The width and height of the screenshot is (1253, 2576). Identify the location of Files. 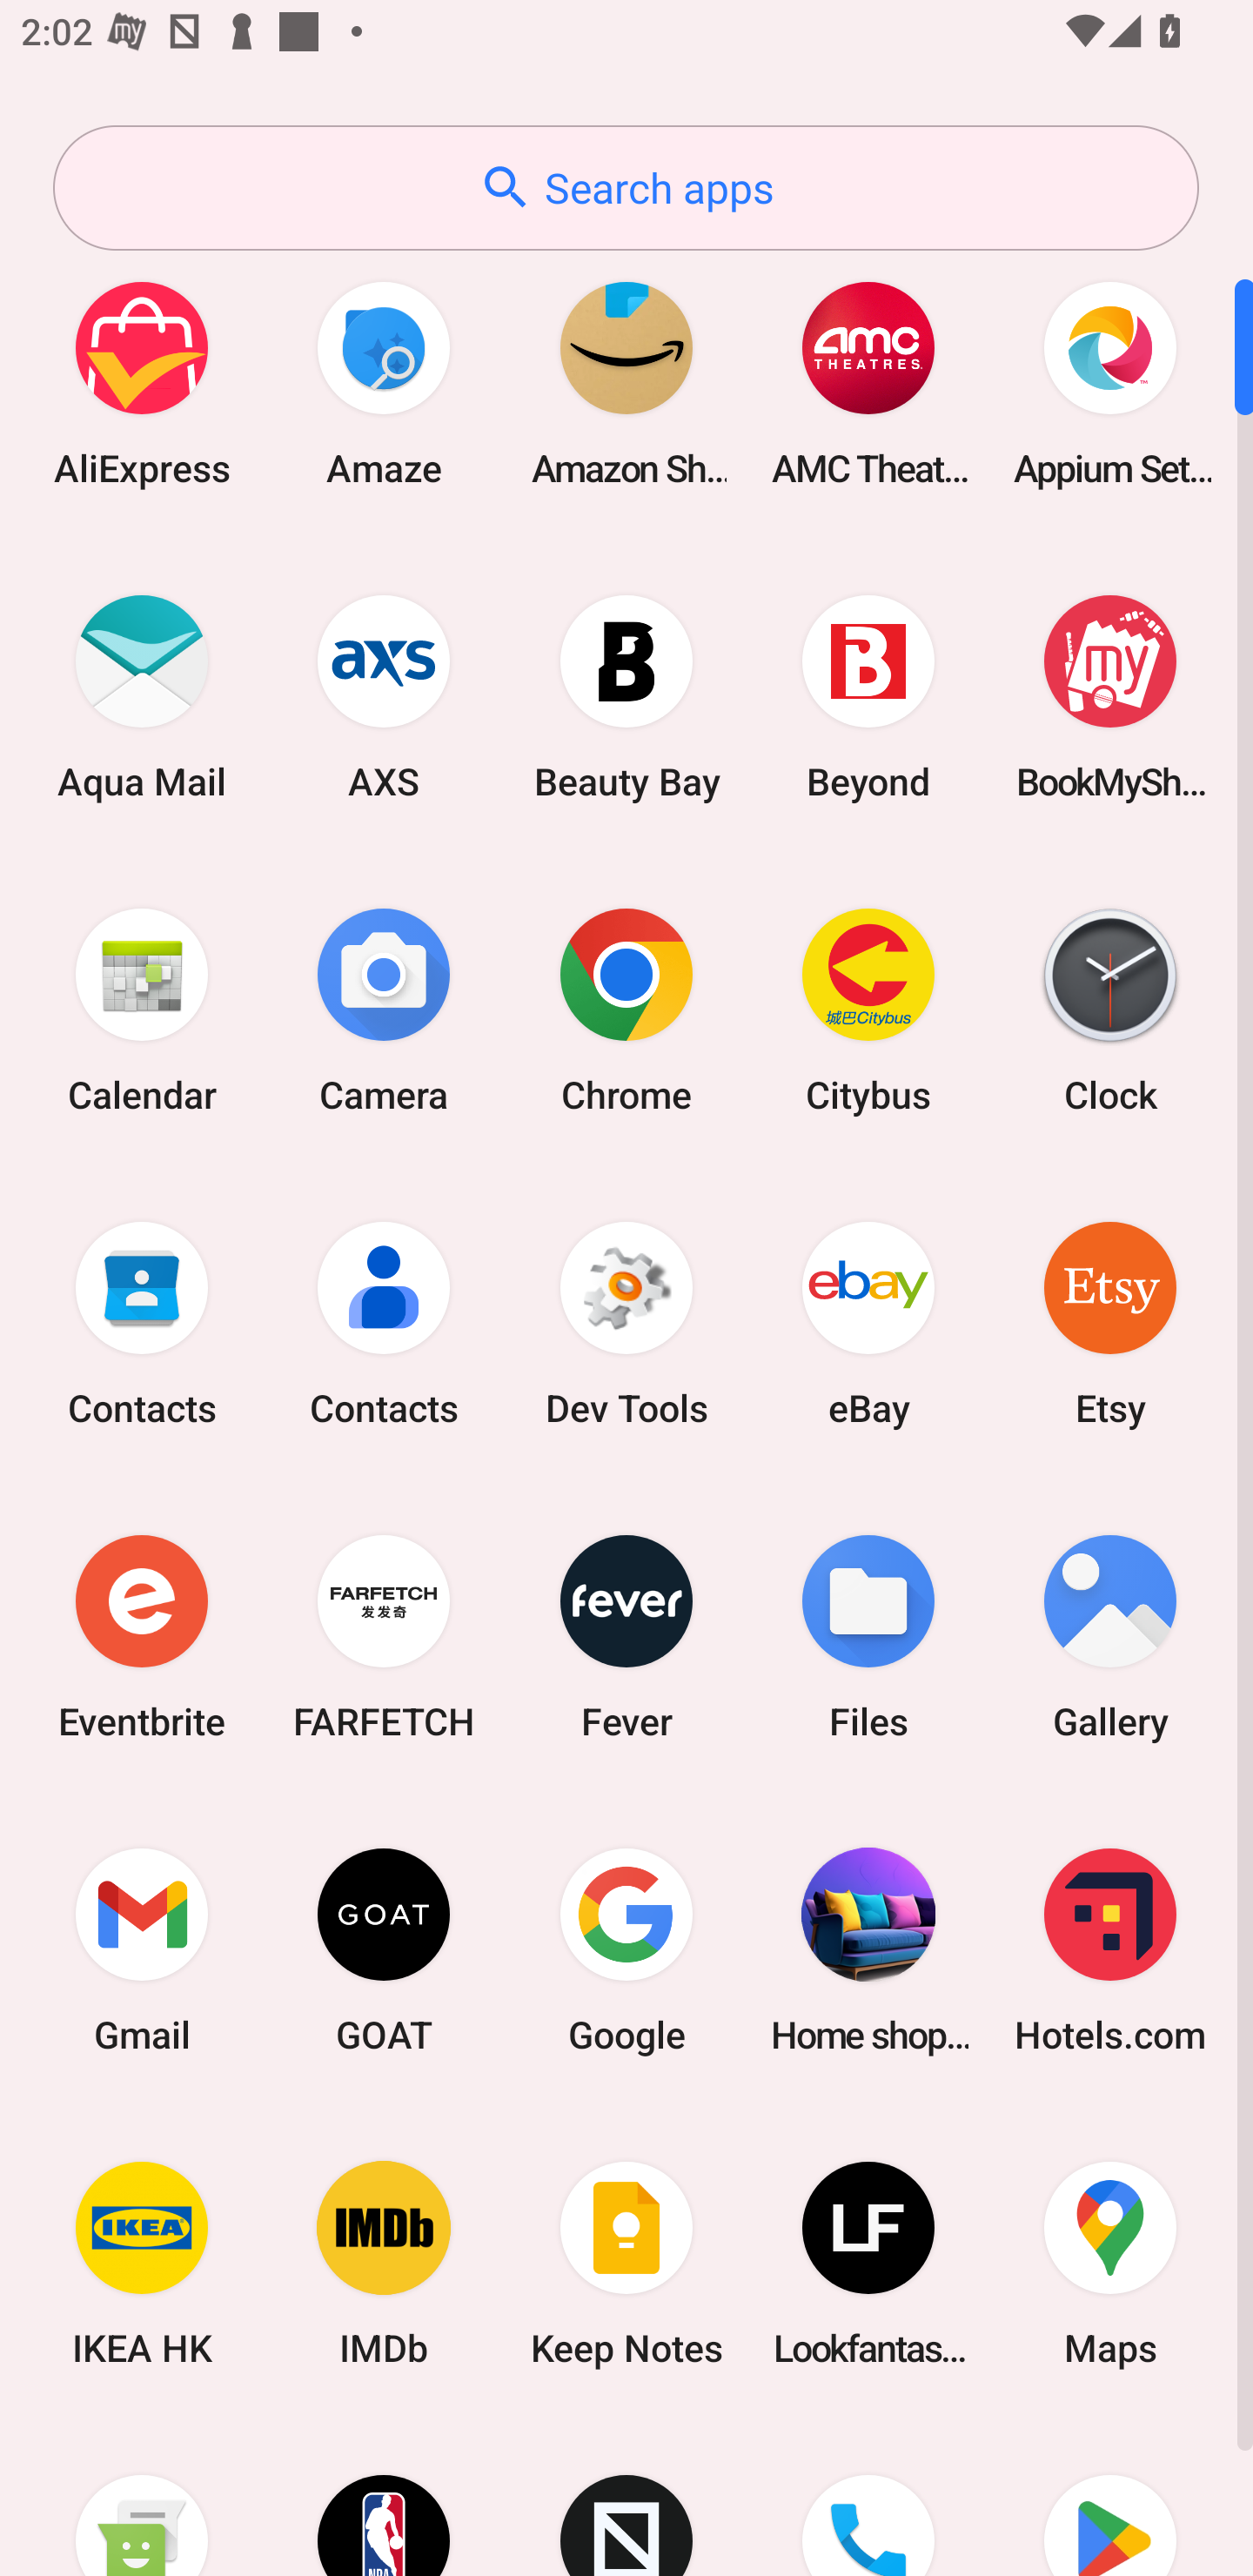
(868, 1636).